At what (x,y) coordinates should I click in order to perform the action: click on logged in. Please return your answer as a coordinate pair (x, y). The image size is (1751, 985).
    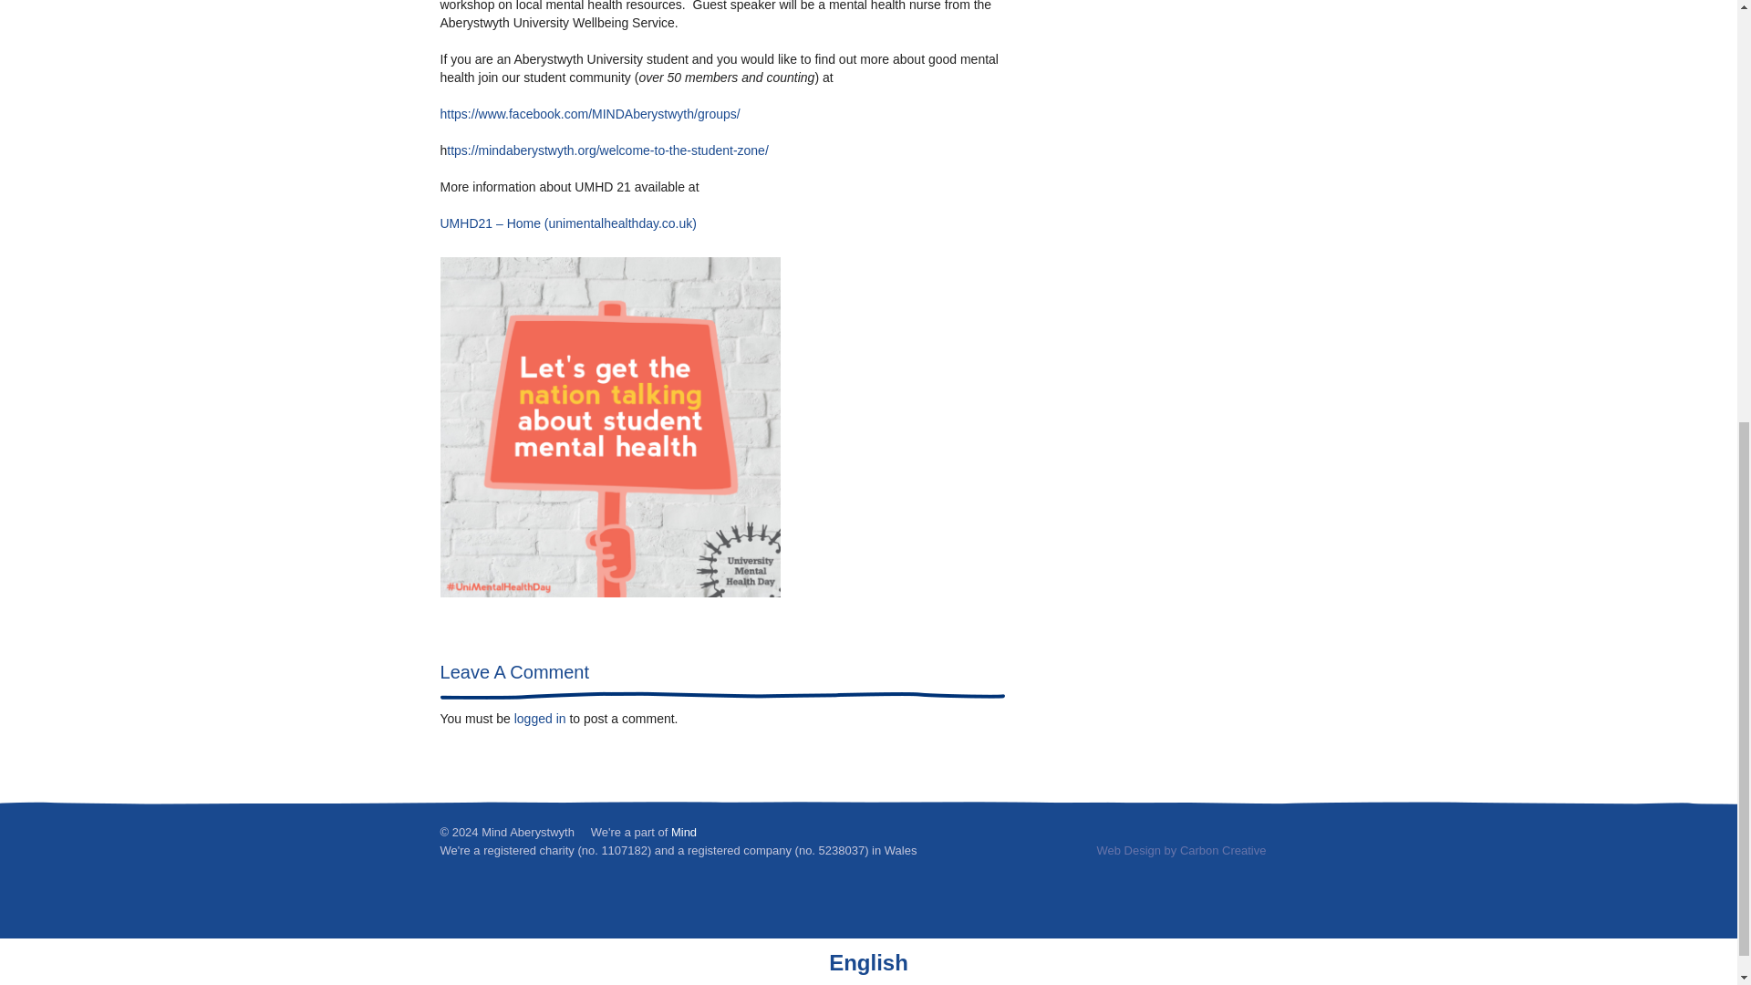
    Looking at the image, I should click on (540, 718).